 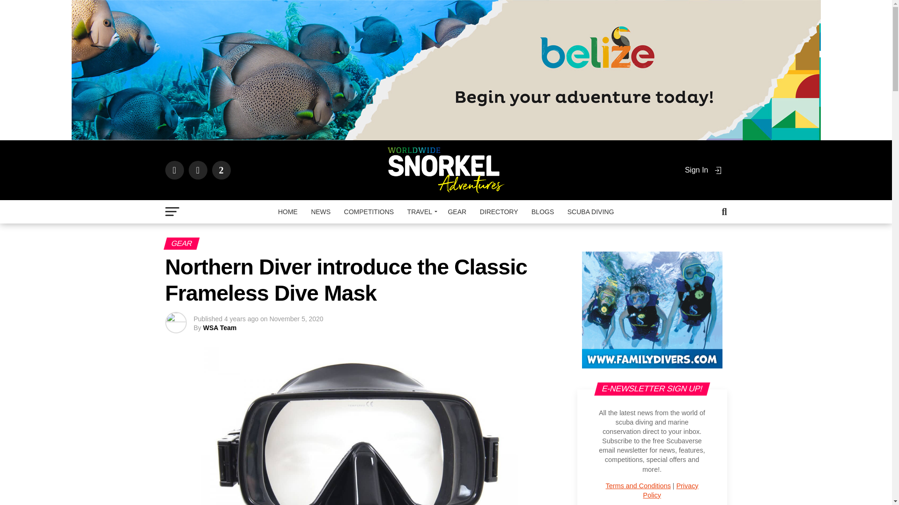 What do you see at coordinates (287, 211) in the screenshot?
I see `HOME` at bounding box center [287, 211].